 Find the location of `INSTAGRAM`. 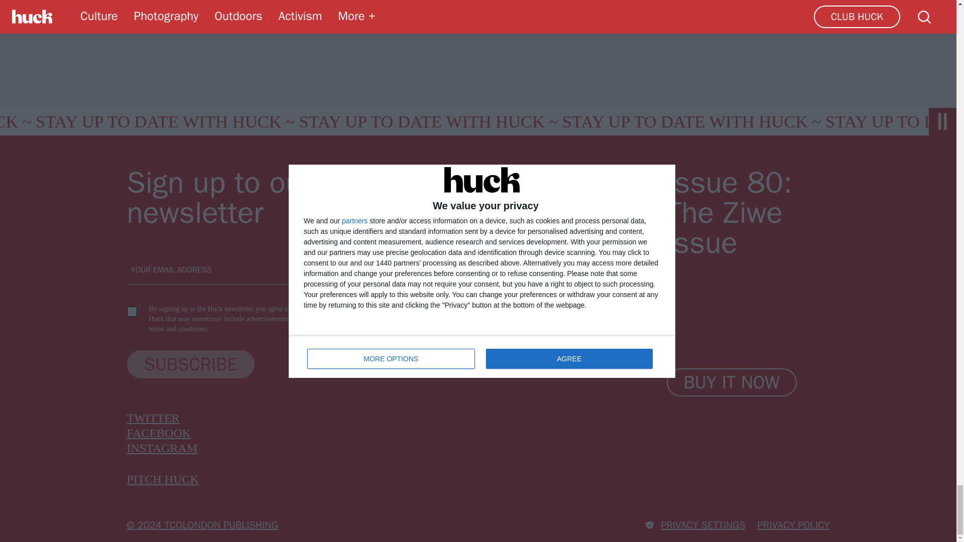

INSTAGRAM is located at coordinates (162, 448).